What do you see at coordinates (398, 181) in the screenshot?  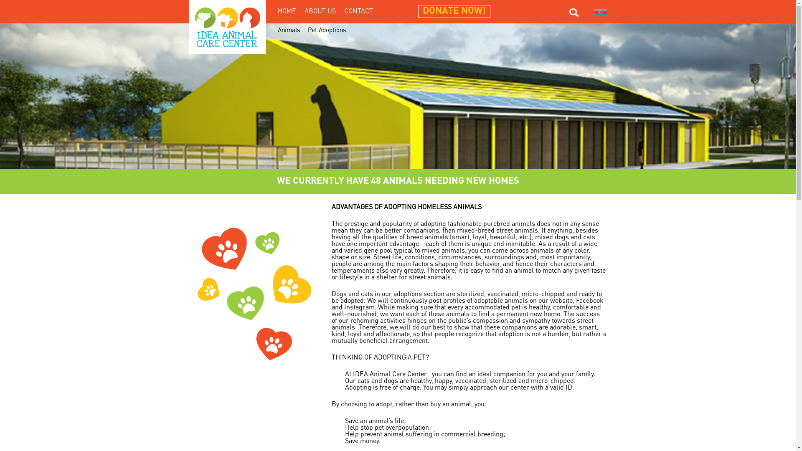 I see `WE CURRENTLY HAVE 48 ANIMALS NEEDING NEW HOMES` at bounding box center [398, 181].